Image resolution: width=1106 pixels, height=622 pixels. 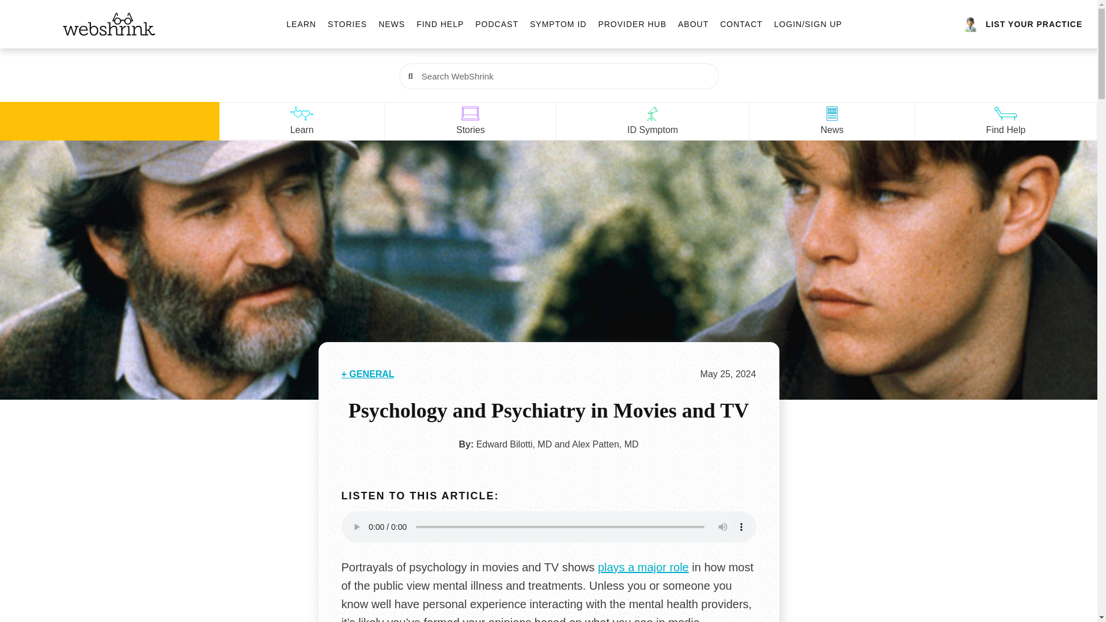 I want to click on NEWS, so click(x=391, y=24).